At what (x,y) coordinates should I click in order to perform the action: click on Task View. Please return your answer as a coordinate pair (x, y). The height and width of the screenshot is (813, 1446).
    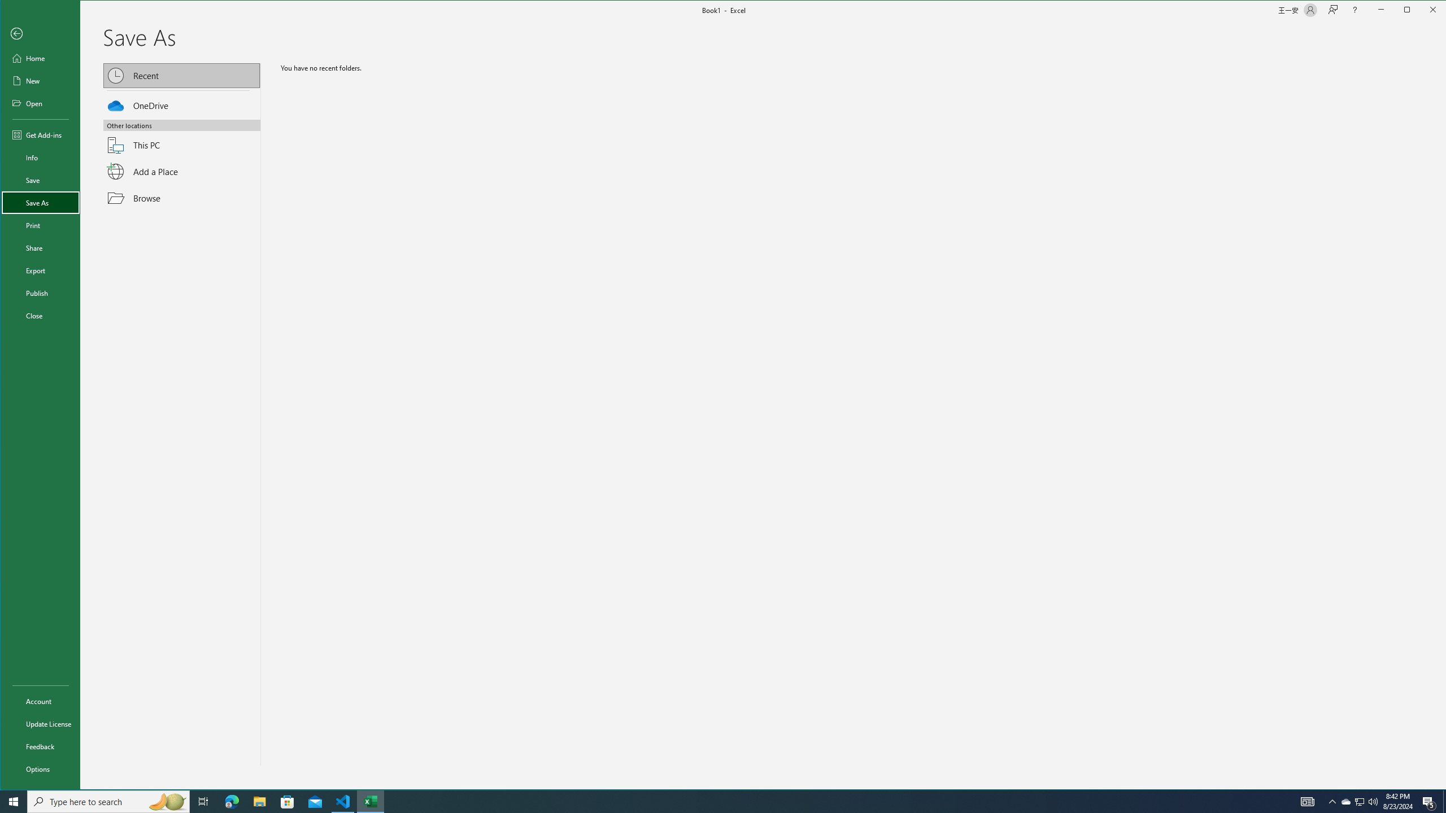
    Looking at the image, I should click on (1360, 802).